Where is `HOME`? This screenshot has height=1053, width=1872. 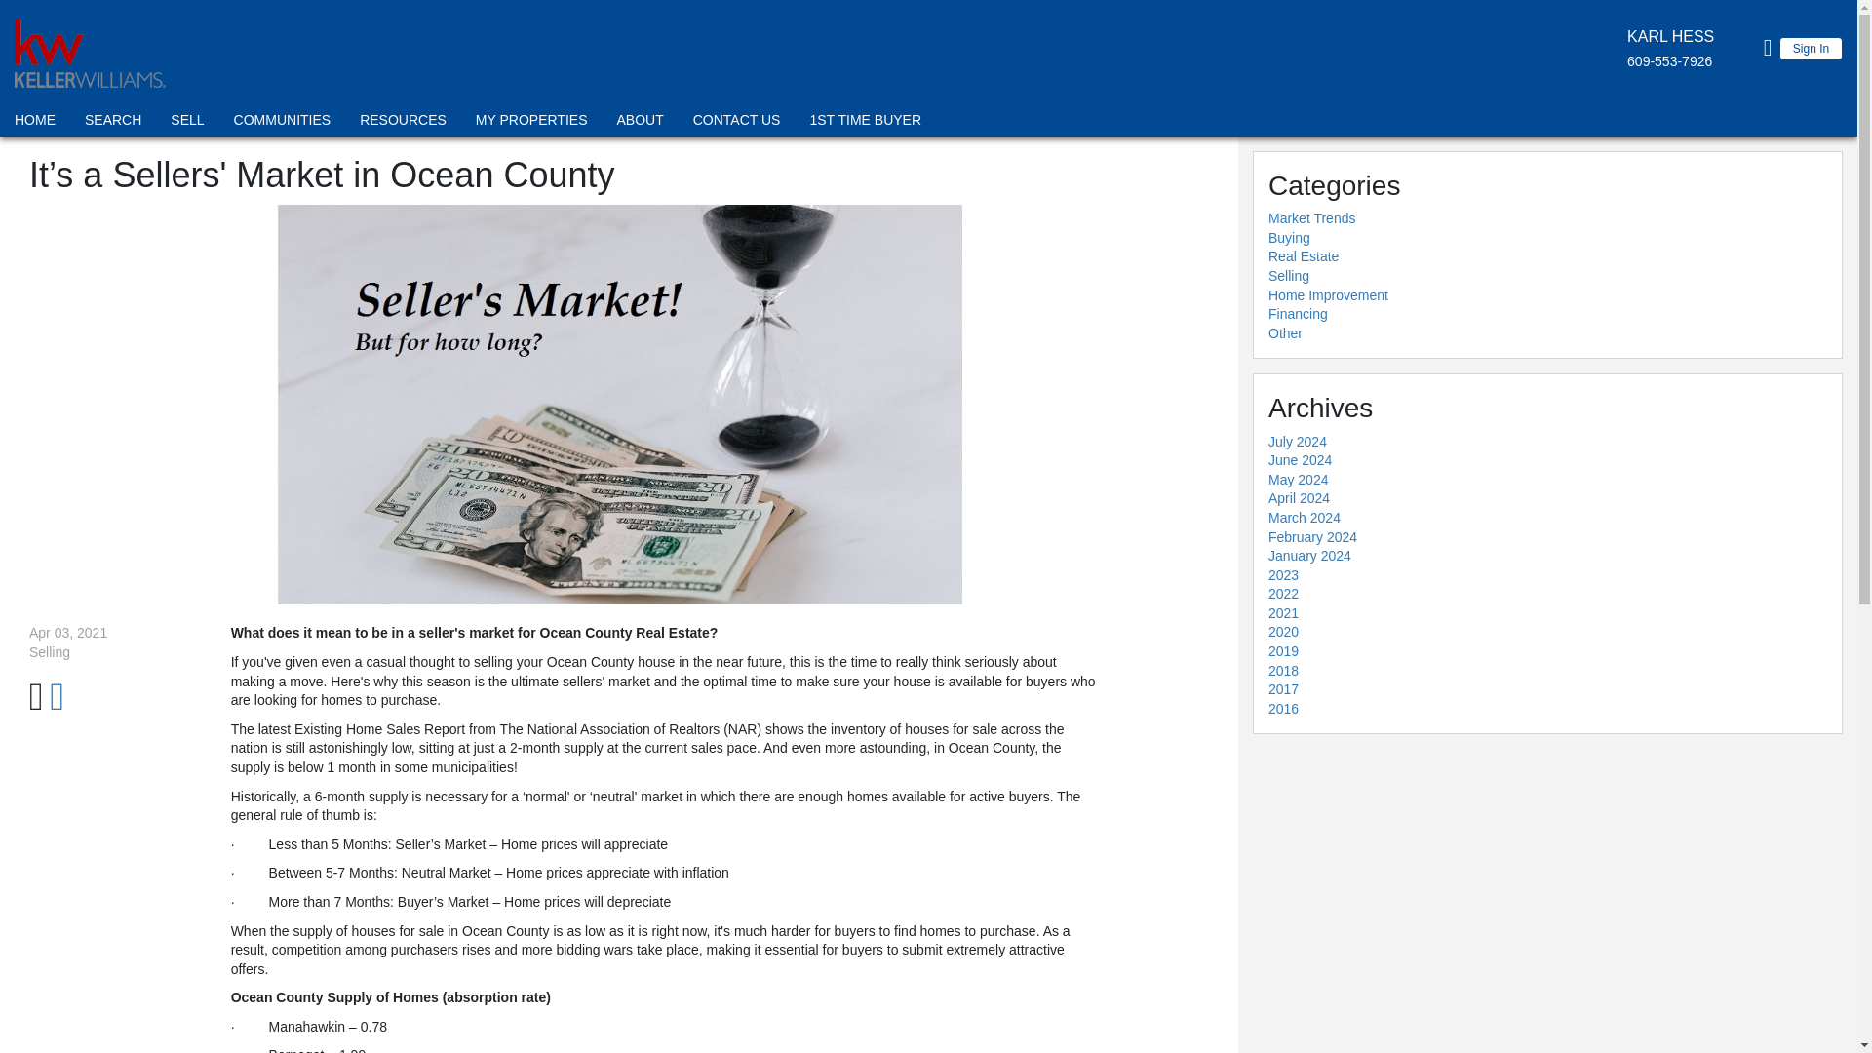
HOME is located at coordinates (34, 123).